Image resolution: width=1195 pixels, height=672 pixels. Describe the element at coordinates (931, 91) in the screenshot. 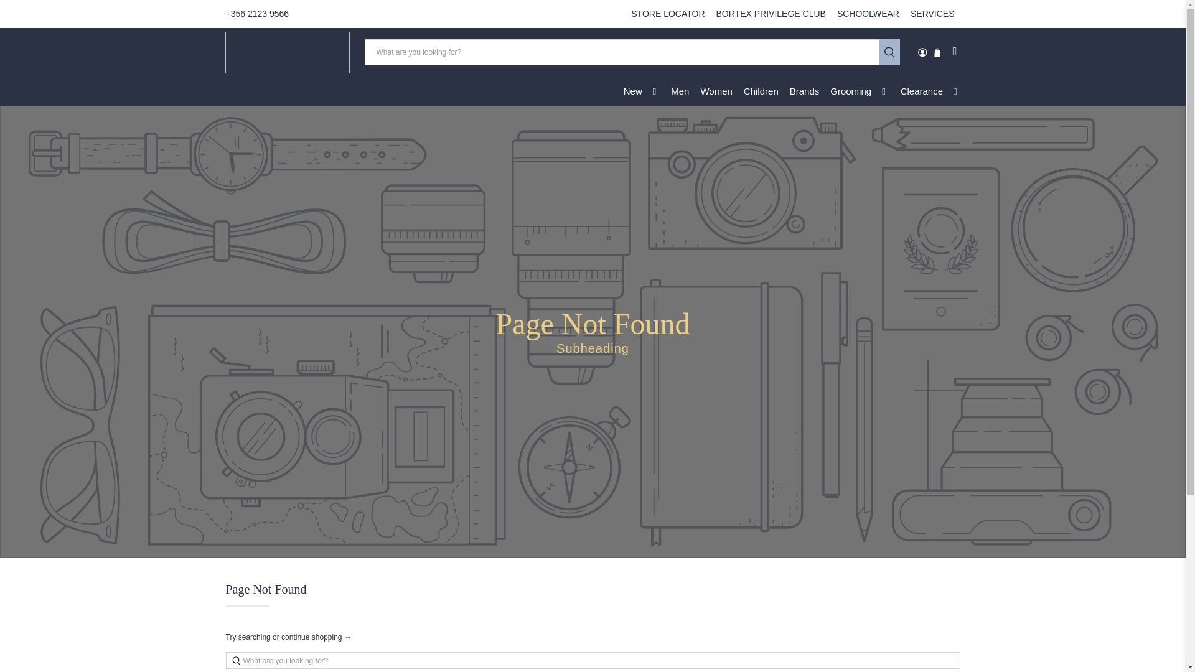

I see `Clearance` at that location.